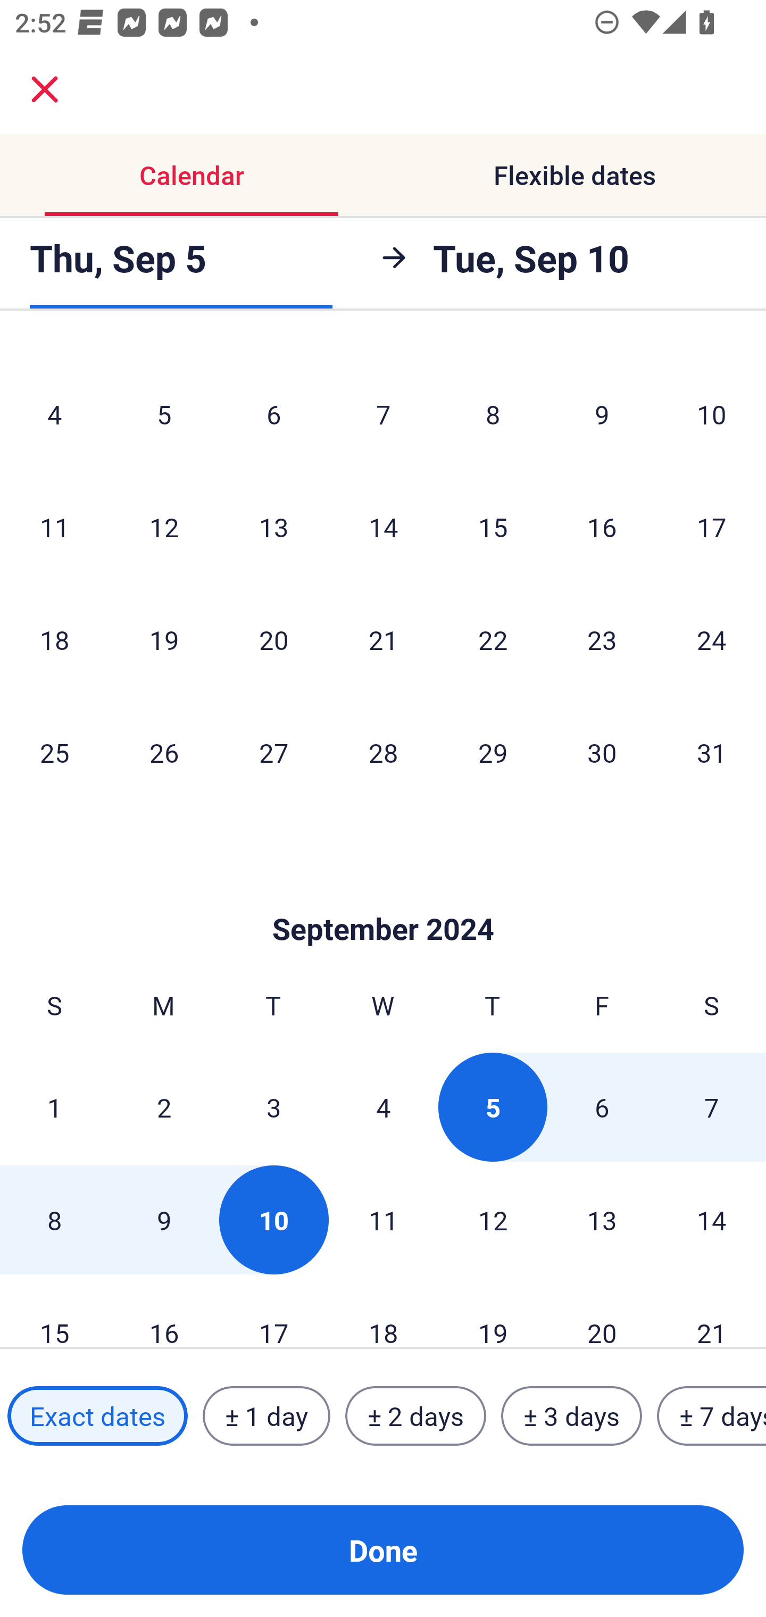 This screenshot has width=766, height=1617. I want to click on 27 Tuesday, August 27, 2024, so click(273, 752).